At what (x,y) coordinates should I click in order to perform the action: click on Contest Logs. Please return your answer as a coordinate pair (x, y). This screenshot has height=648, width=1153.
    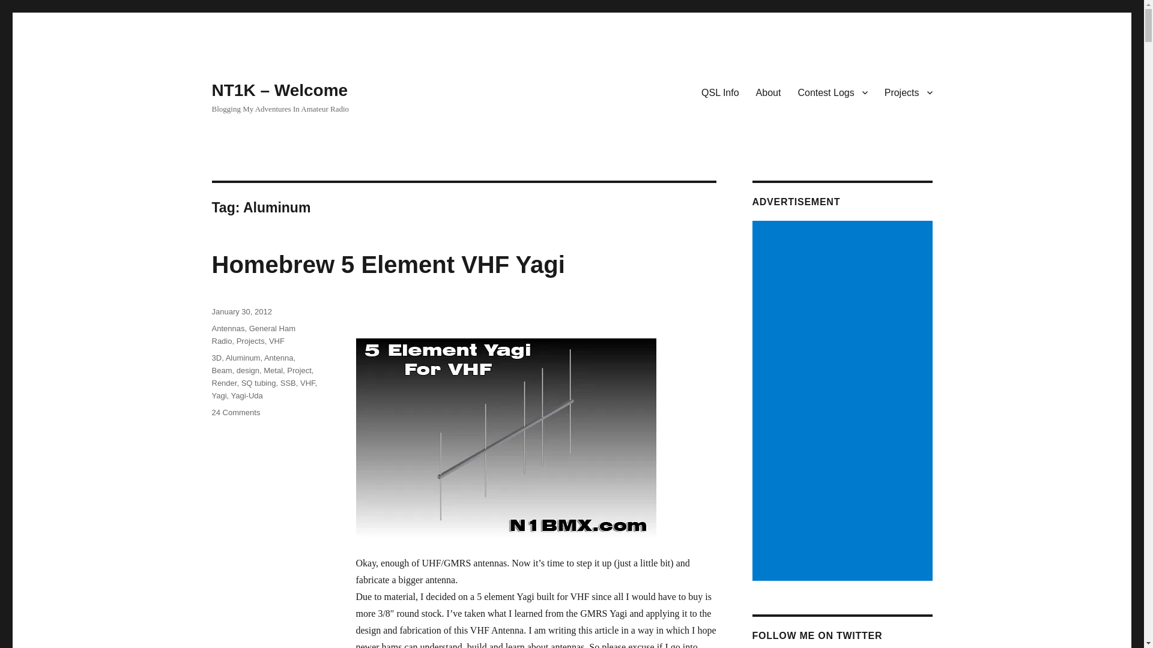
    Looking at the image, I should click on (832, 92).